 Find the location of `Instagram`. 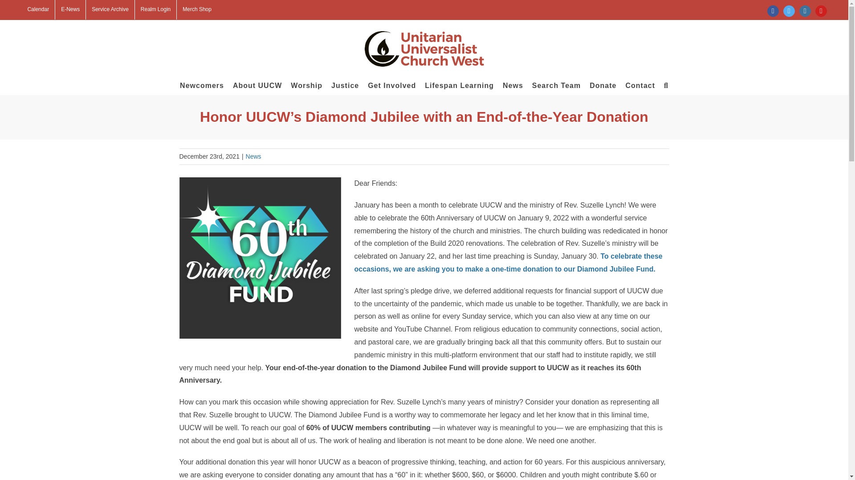

Instagram is located at coordinates (805, 11).